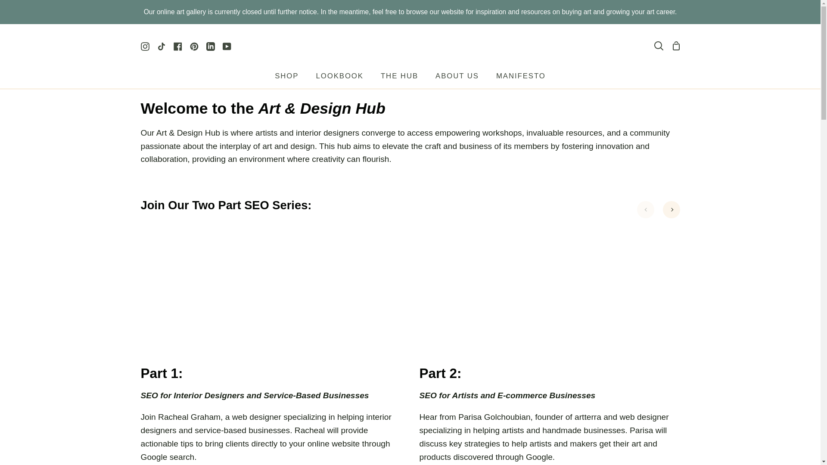 This screenshot has height=465, width=827. Describe the element at coordinates (286, 78) in the screenshot. I see `SHOP` at that location.